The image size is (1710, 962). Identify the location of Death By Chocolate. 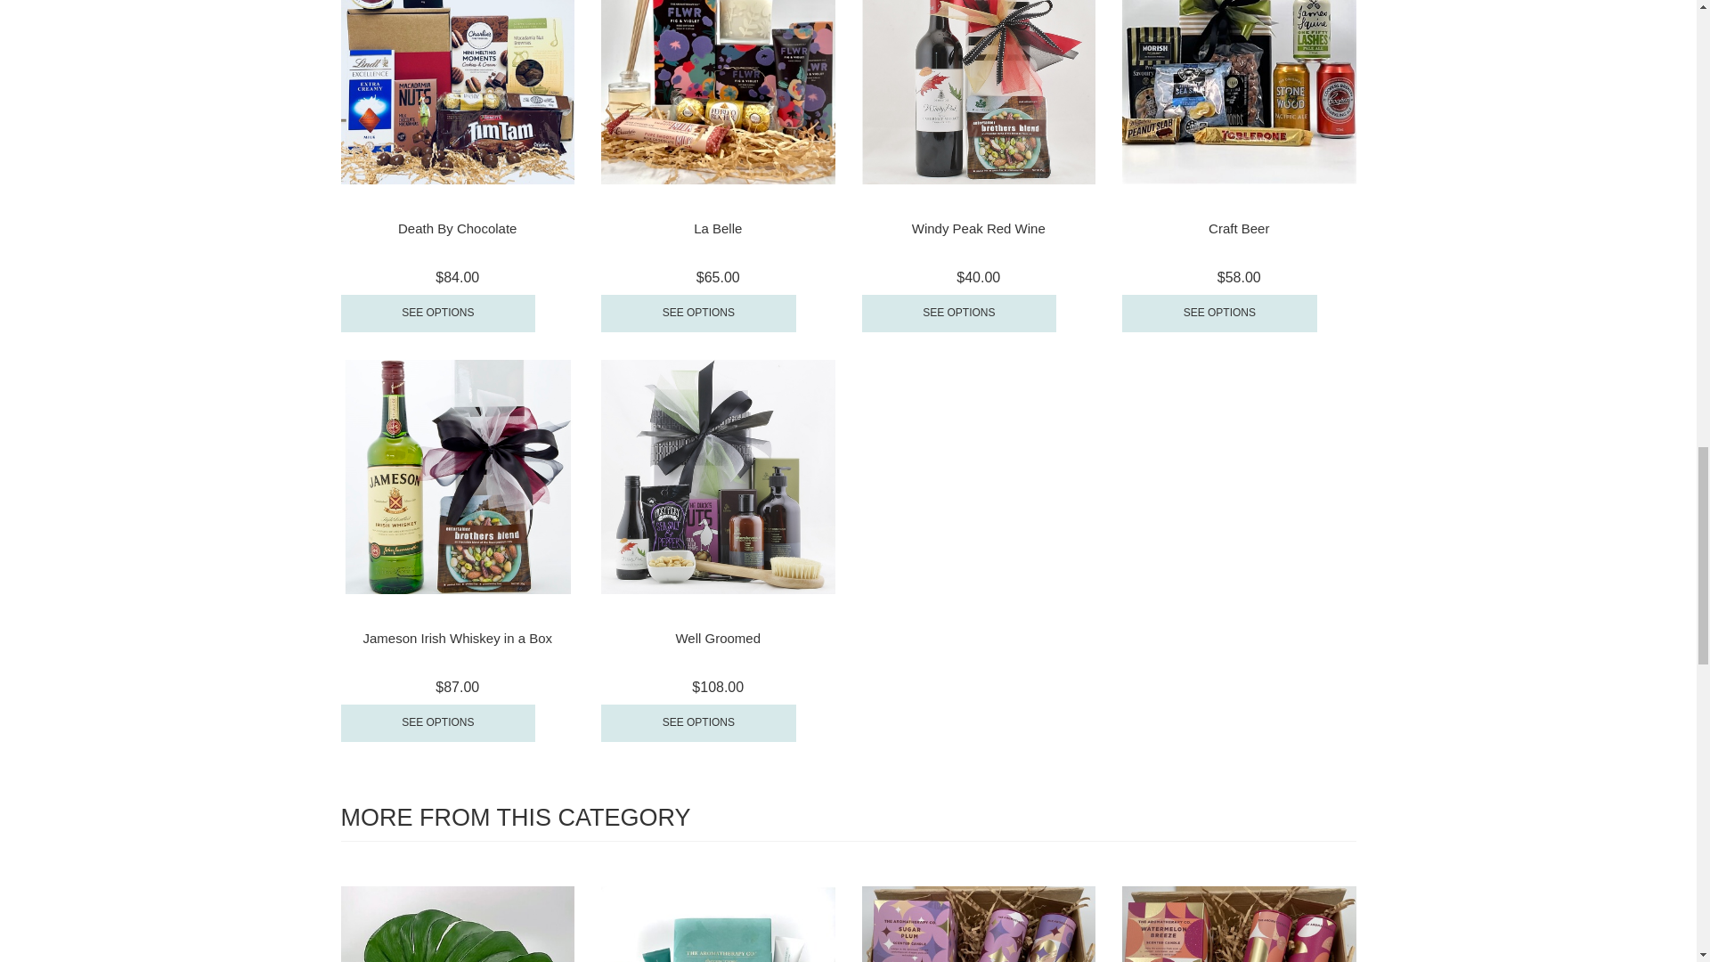
(457, 228).